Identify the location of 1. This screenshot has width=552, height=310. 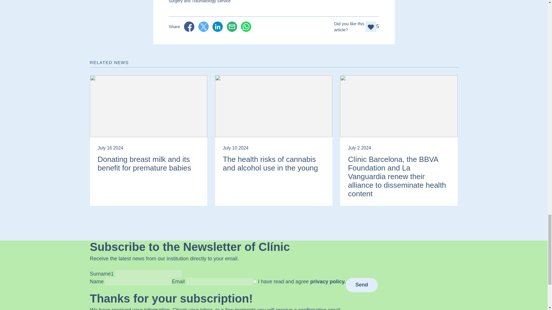
(255, 281).